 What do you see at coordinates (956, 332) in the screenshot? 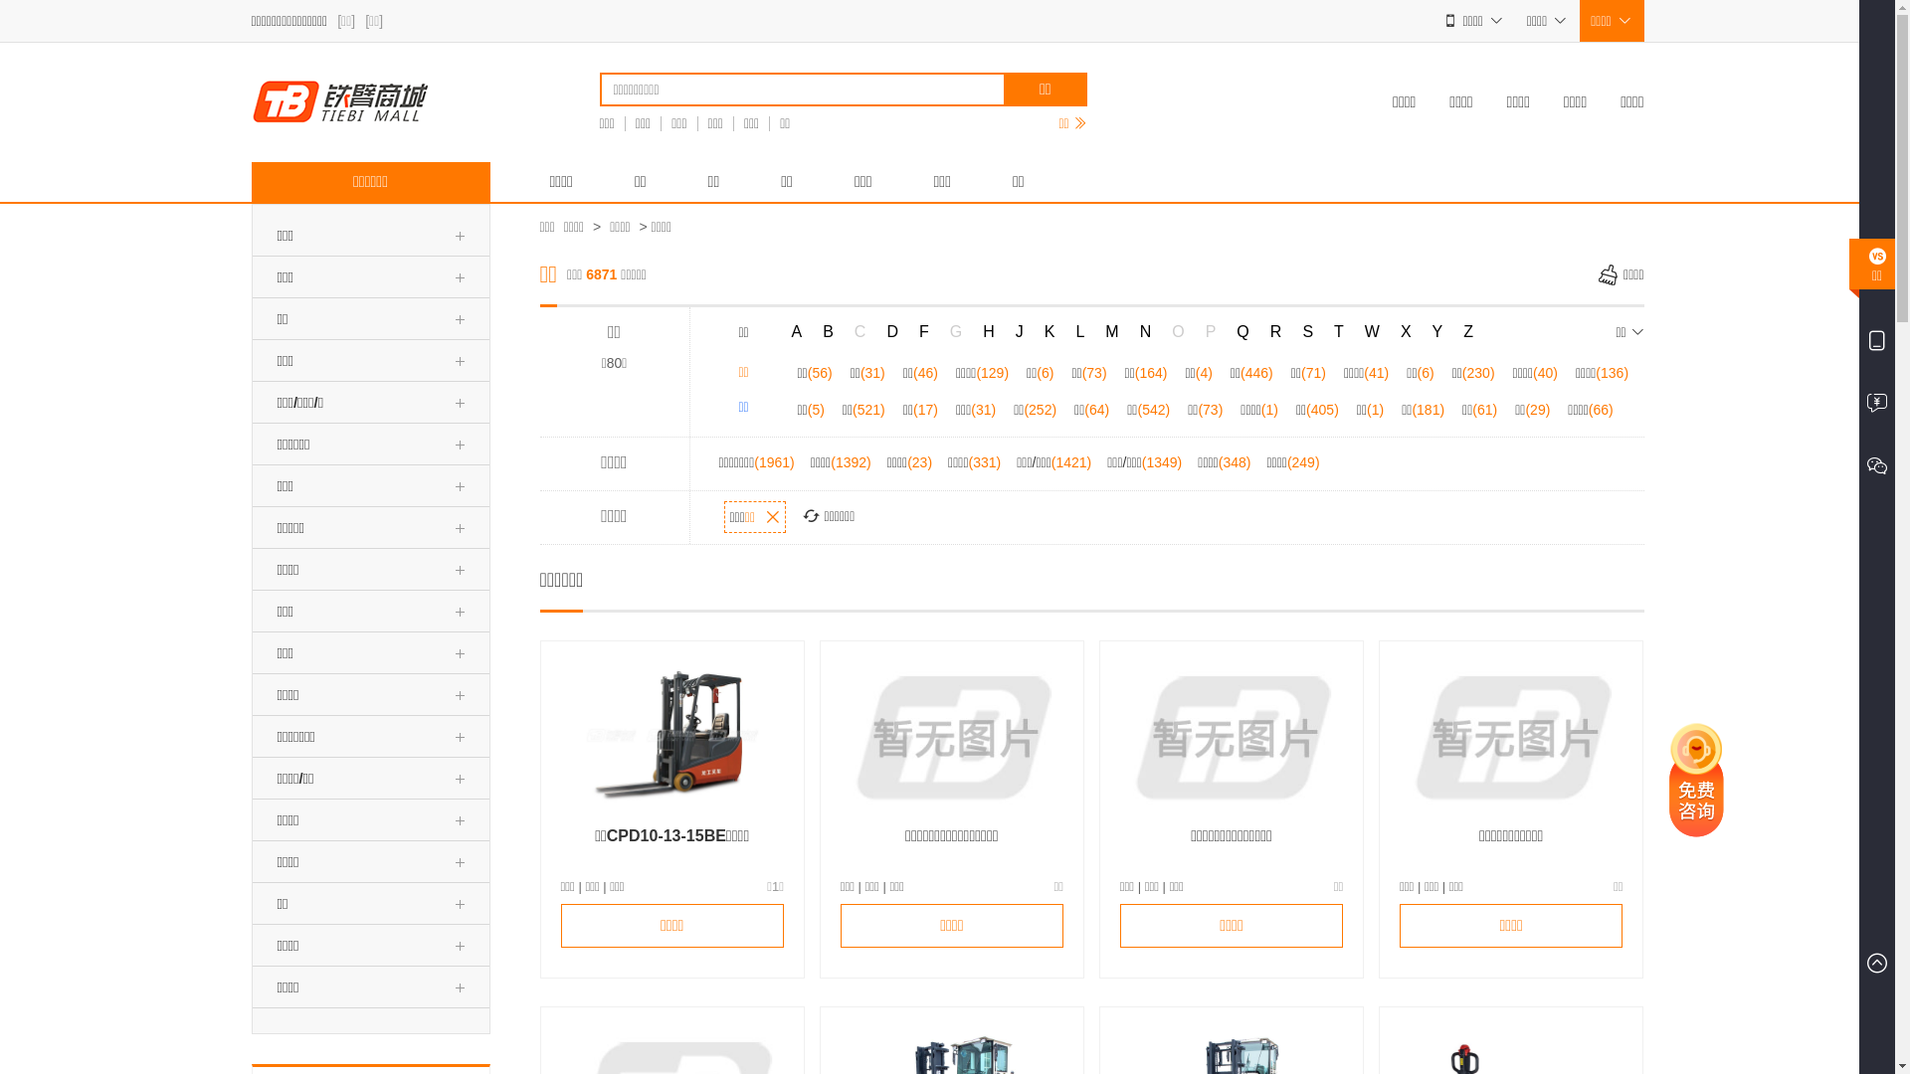
I see `G` at bounding box center [956, 332].